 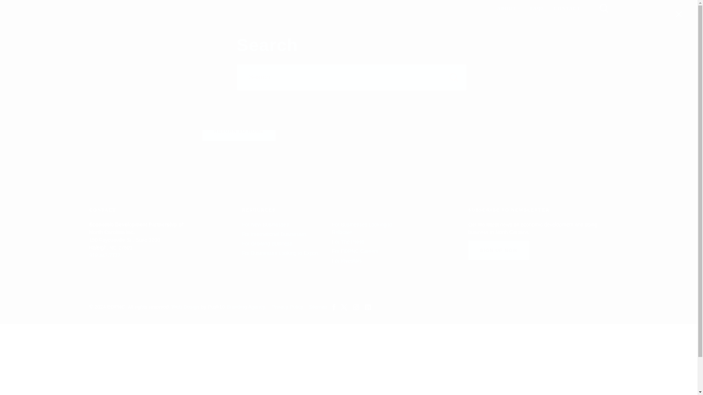 I want to click on Search, so click(x=454, y=77).